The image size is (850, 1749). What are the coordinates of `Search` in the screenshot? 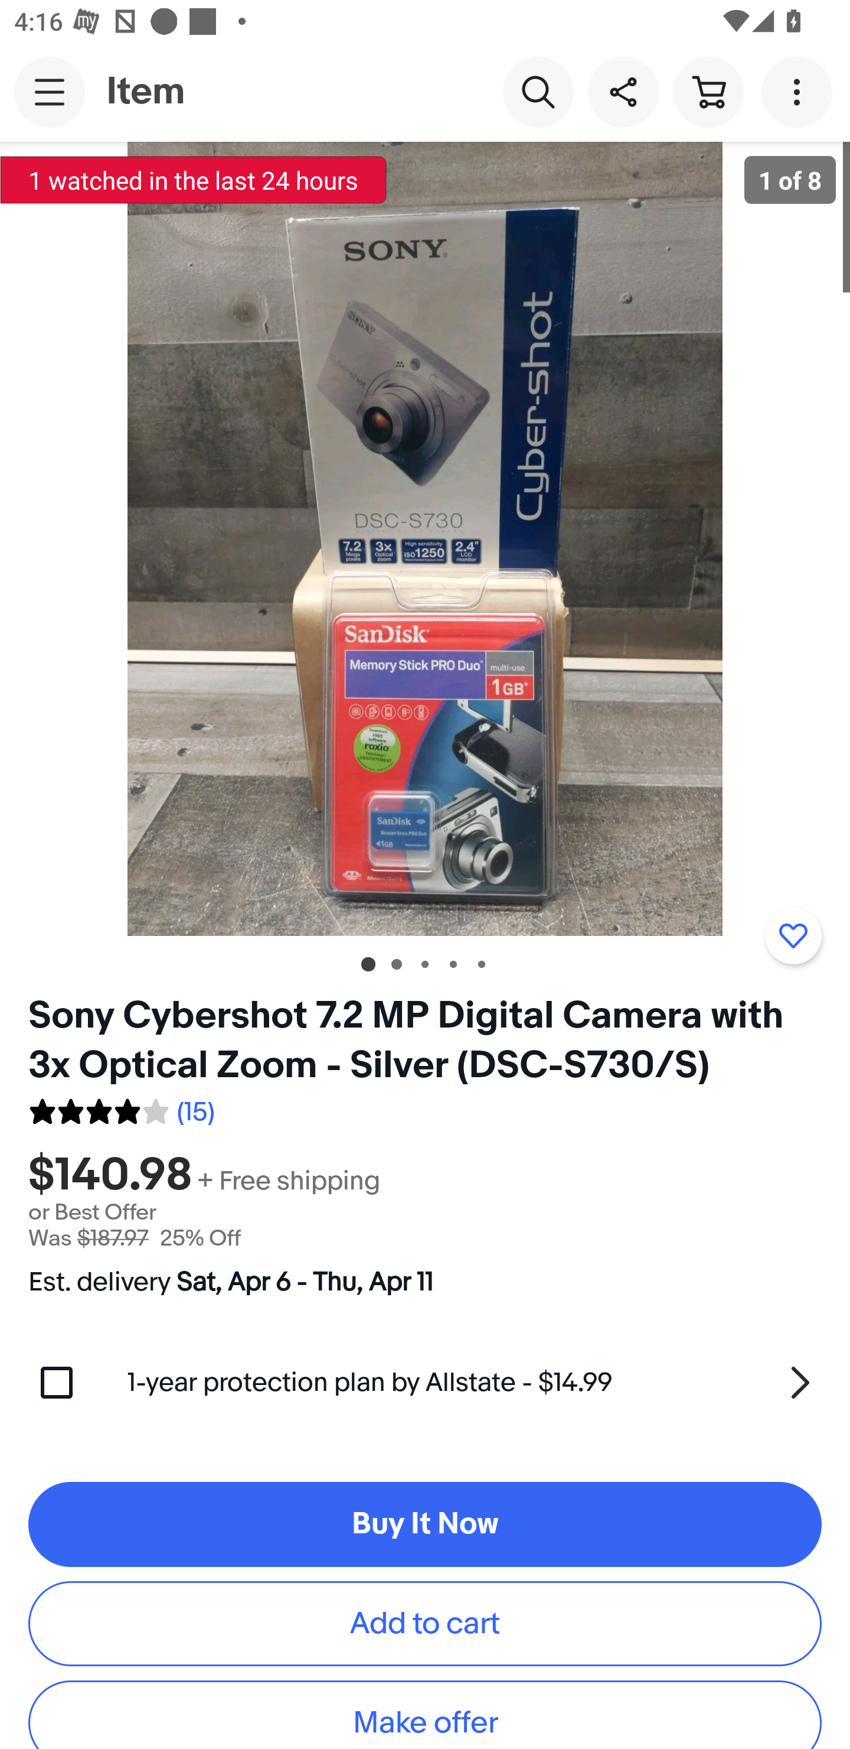 It's located at (538, 91).